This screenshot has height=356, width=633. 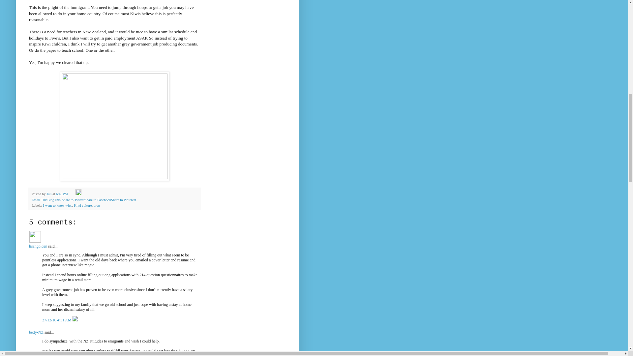 I want to click on Share to Twitter, so click(x=73, y=200).